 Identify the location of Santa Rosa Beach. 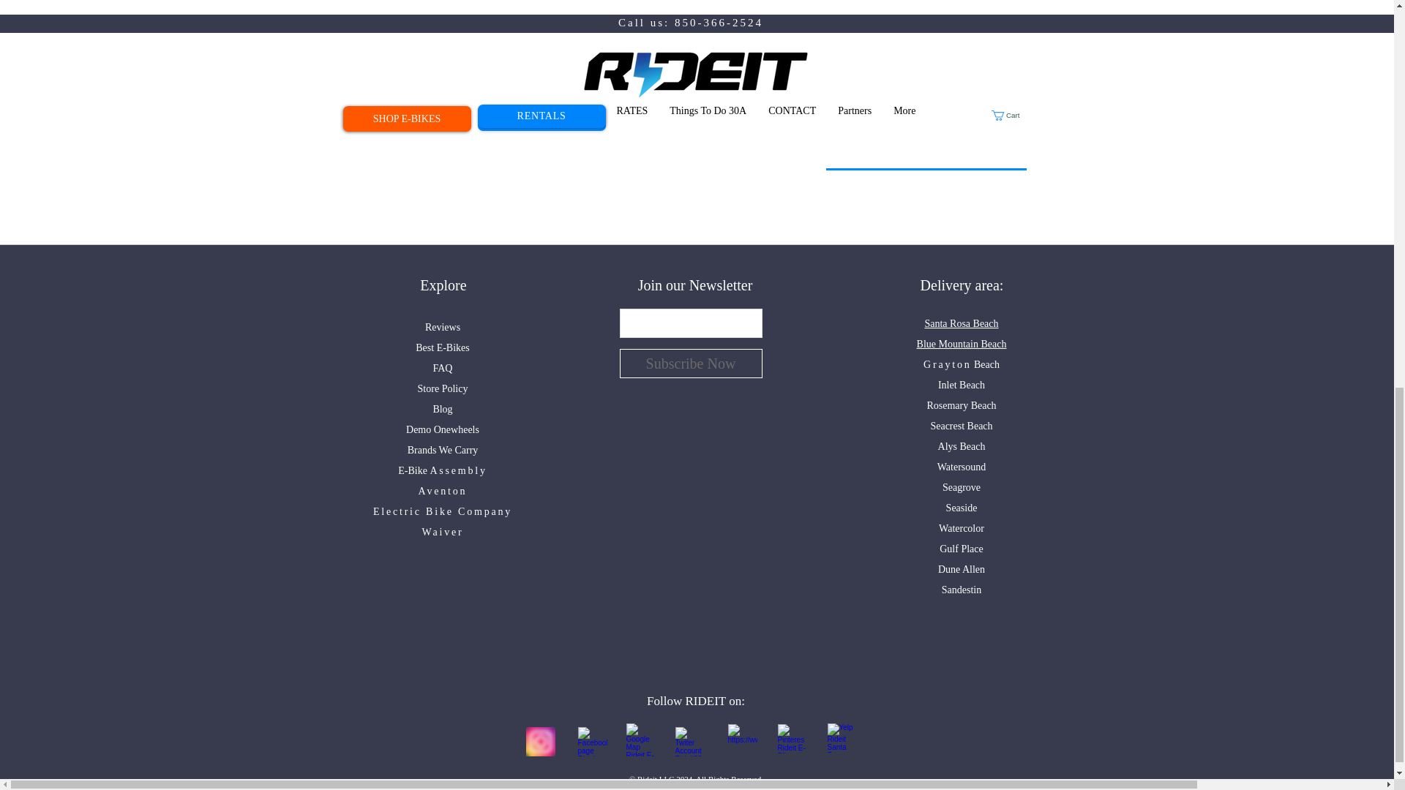
(961, 323).